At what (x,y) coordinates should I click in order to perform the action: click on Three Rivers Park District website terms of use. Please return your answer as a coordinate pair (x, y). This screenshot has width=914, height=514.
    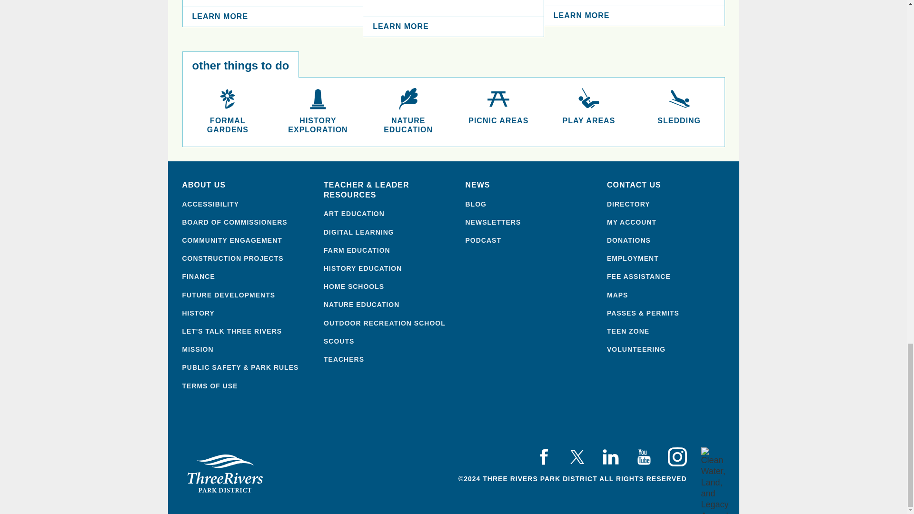
    Looking at the image, I should click on (246, 385).